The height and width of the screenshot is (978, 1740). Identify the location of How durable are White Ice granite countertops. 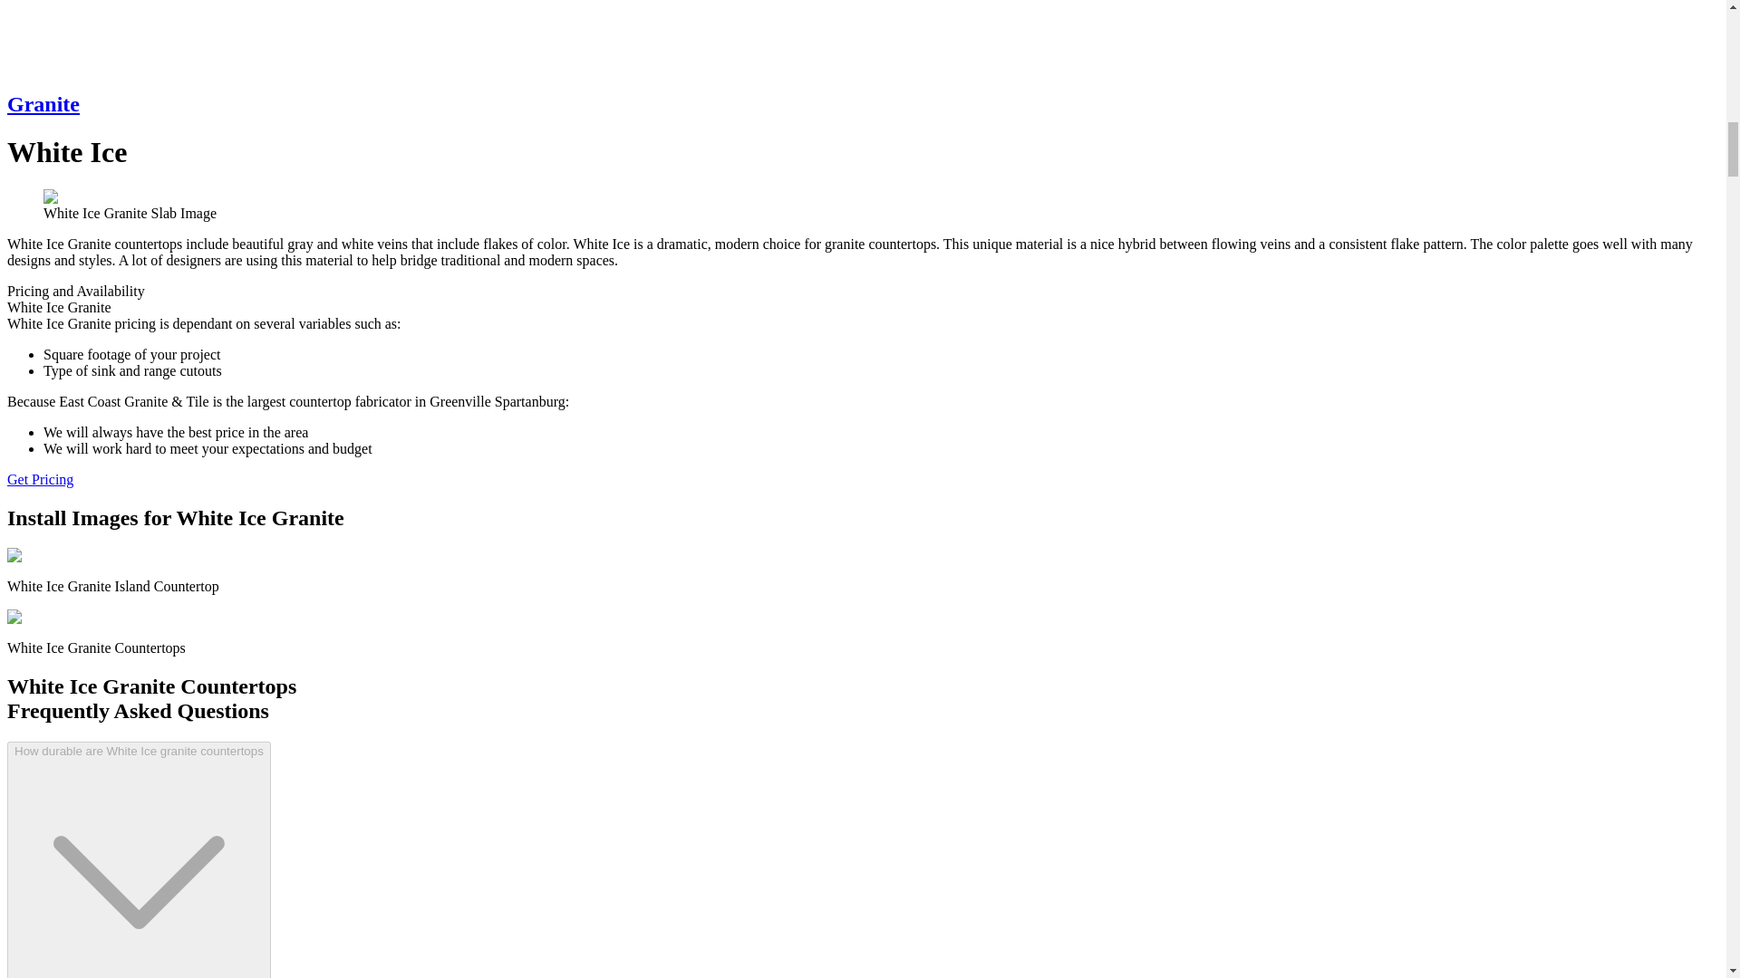
(139, 859).